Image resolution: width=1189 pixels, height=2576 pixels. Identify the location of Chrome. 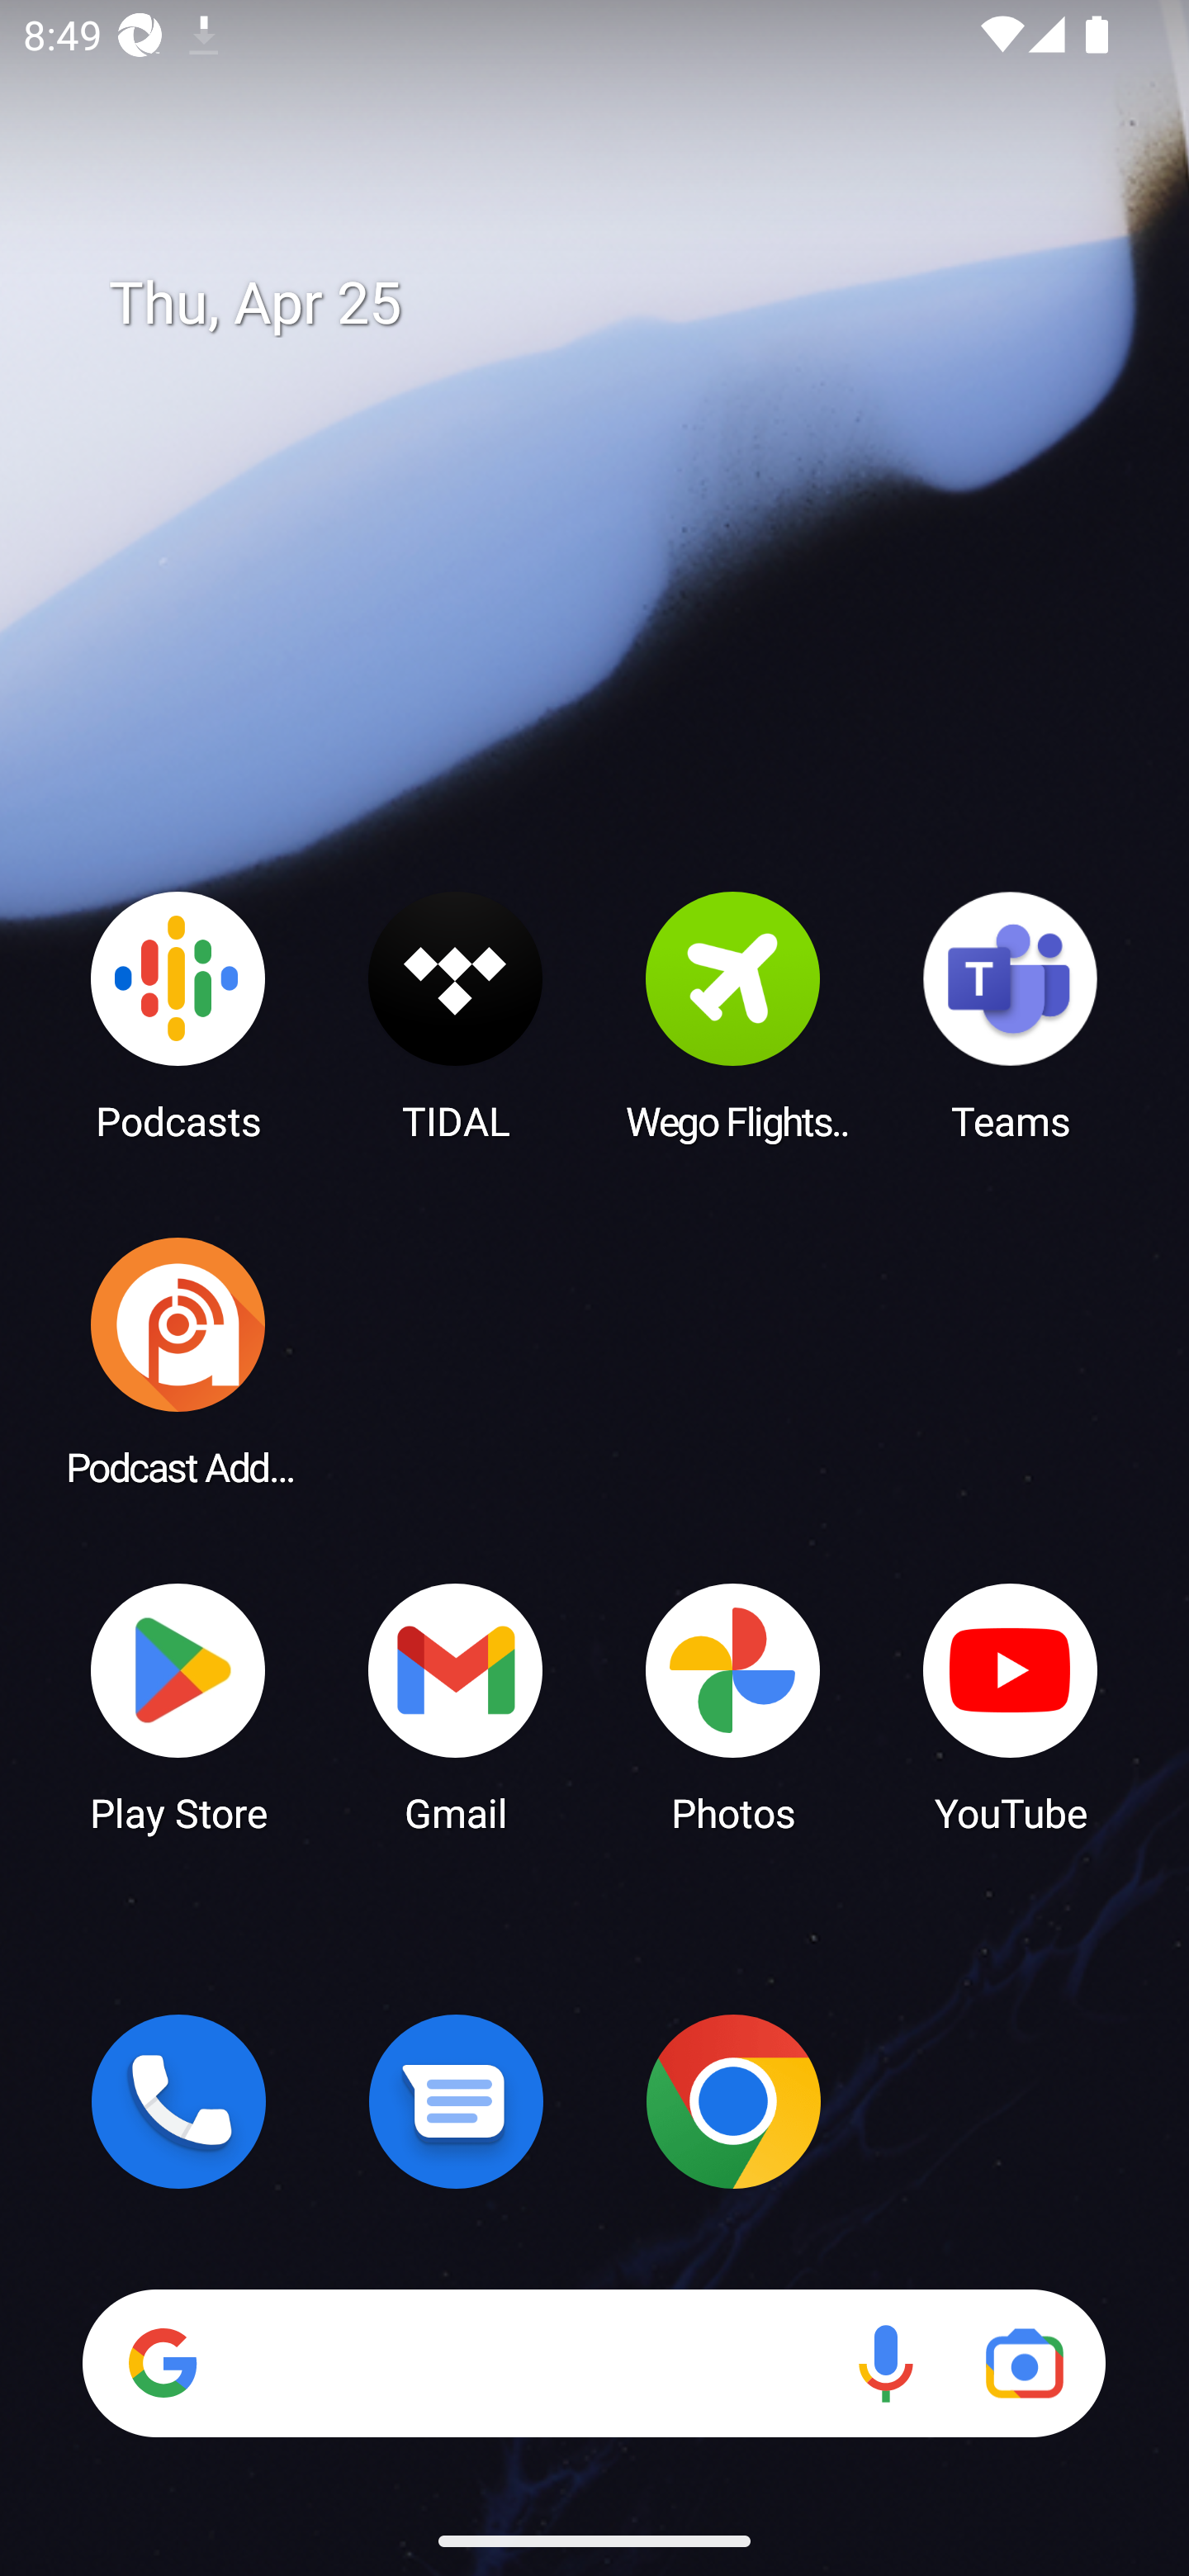
(733, 2101).